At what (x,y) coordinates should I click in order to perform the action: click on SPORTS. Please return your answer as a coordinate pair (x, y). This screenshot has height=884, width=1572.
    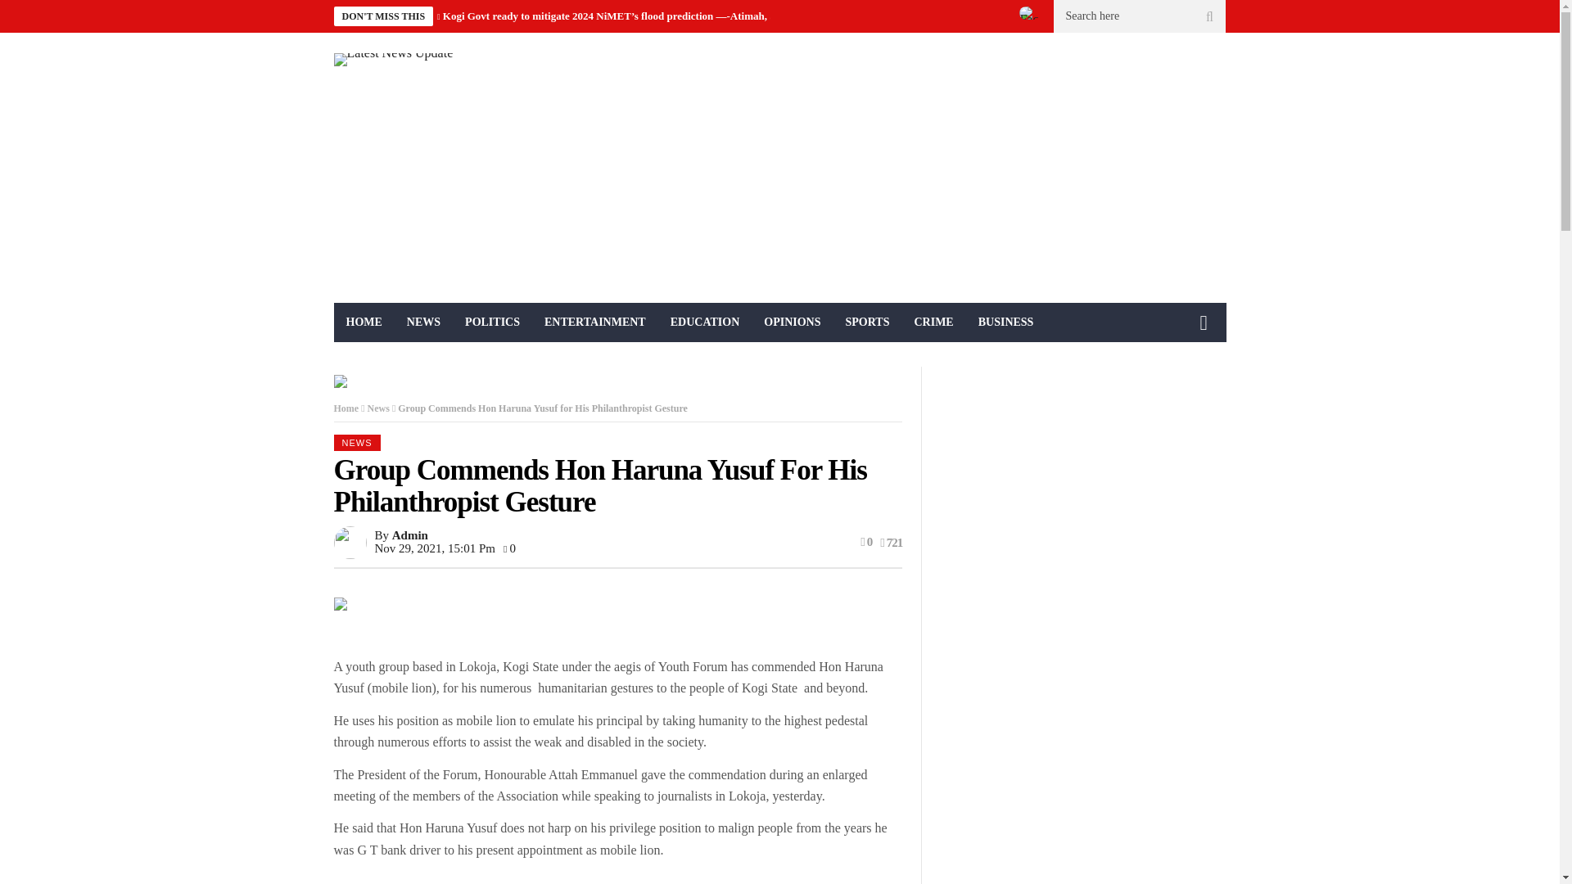
    Looking at the image, I should click on (866, 322).